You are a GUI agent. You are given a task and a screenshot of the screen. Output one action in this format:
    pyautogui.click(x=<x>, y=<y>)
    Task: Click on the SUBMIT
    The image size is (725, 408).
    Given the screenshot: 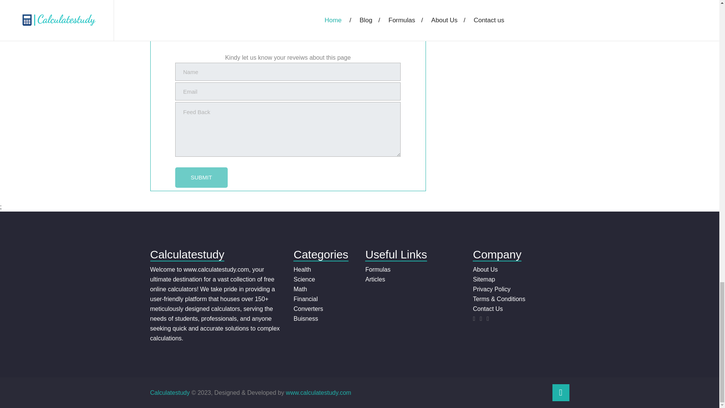 What is the action you would take?
    pyautogui.click(x=201, y=178)
    